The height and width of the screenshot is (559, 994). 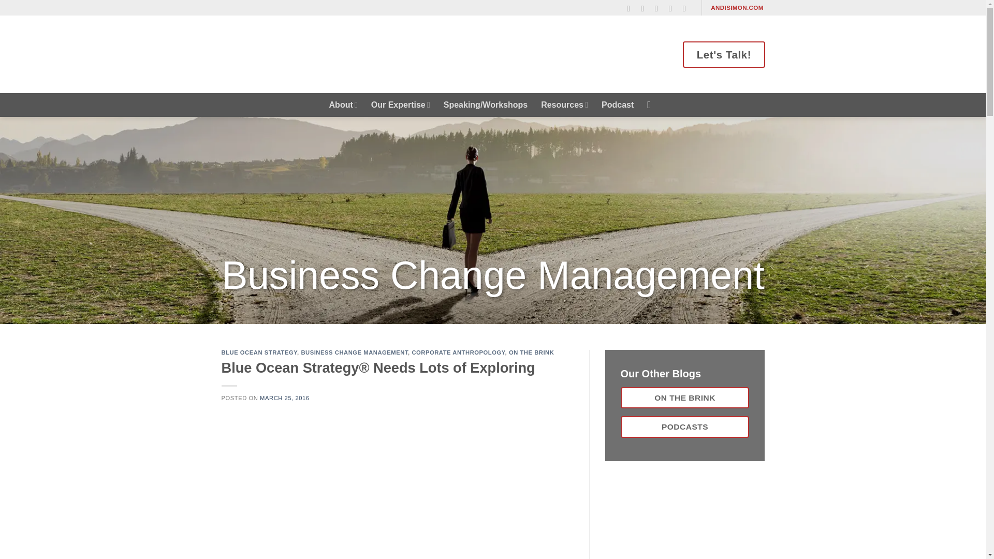 What do you see at coordinates (564, 105) in the screenshot?
I see `Resources` at bounding box center [564, 105].